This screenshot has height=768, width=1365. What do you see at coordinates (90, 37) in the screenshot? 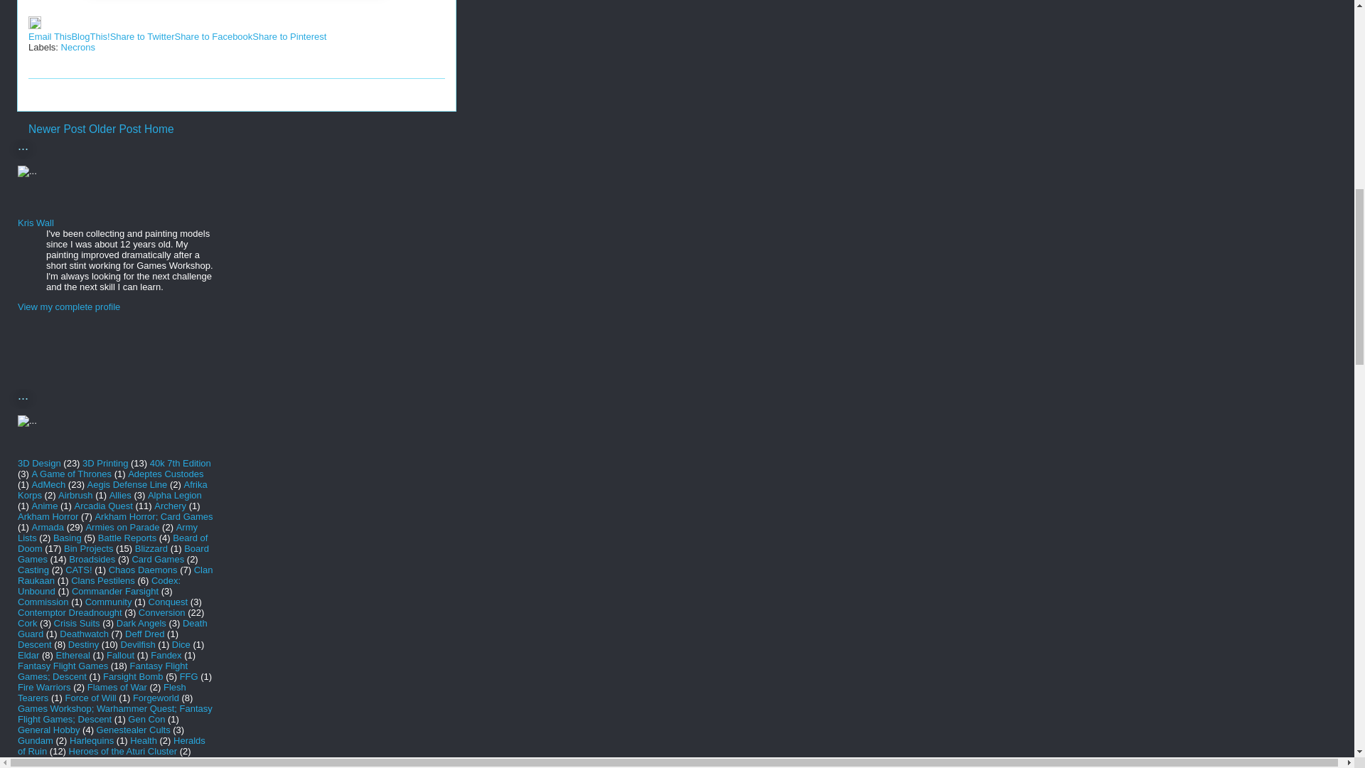
I see `BlogThis!` at bounding box center [90, 37].